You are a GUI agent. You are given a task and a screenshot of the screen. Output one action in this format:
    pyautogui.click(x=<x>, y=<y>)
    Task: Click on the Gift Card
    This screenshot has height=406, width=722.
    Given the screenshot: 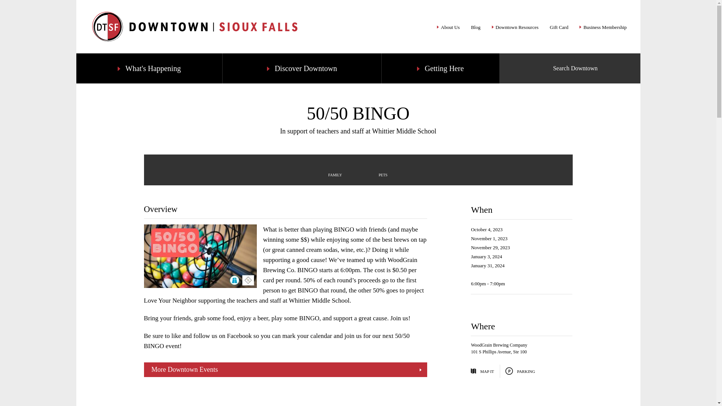 What is the action you would take?
    pyautogui.click(x=559, y=27)
    